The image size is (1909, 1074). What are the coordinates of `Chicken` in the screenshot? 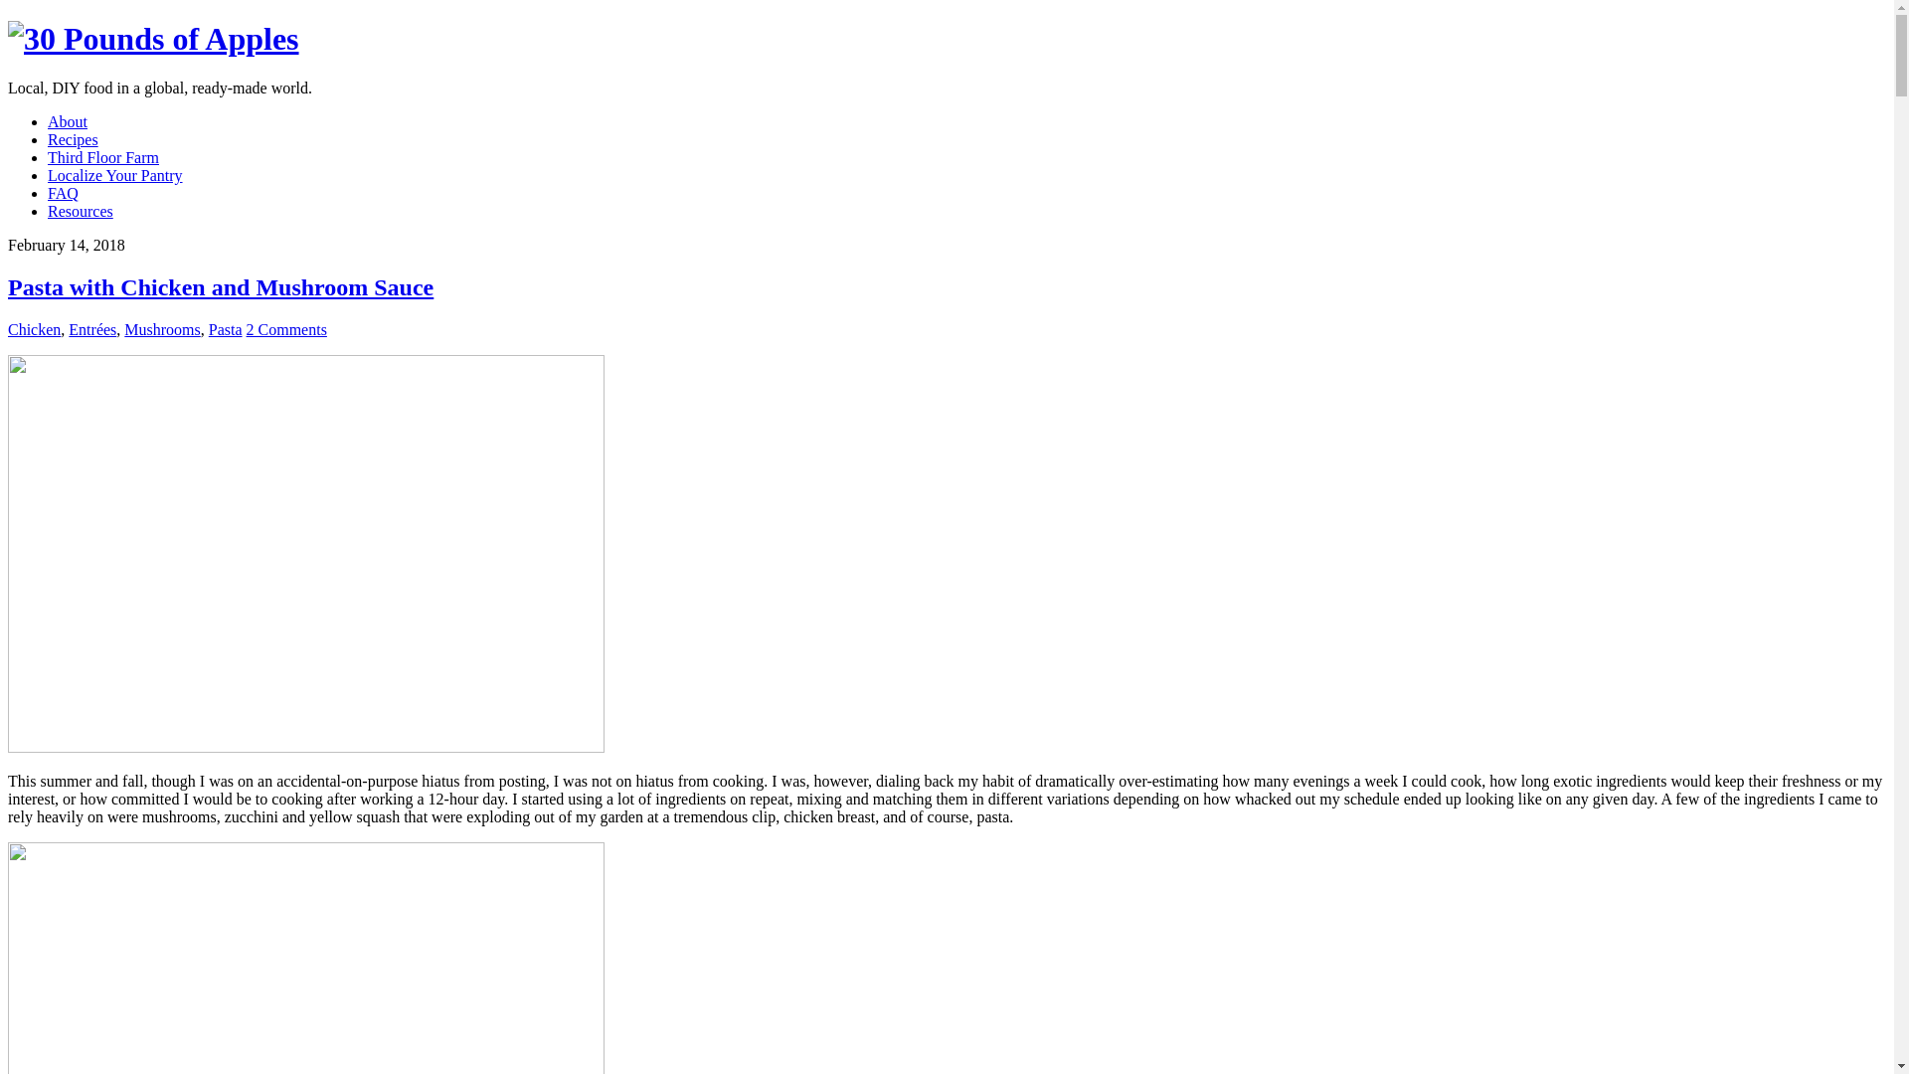 It's located at (34, 330).